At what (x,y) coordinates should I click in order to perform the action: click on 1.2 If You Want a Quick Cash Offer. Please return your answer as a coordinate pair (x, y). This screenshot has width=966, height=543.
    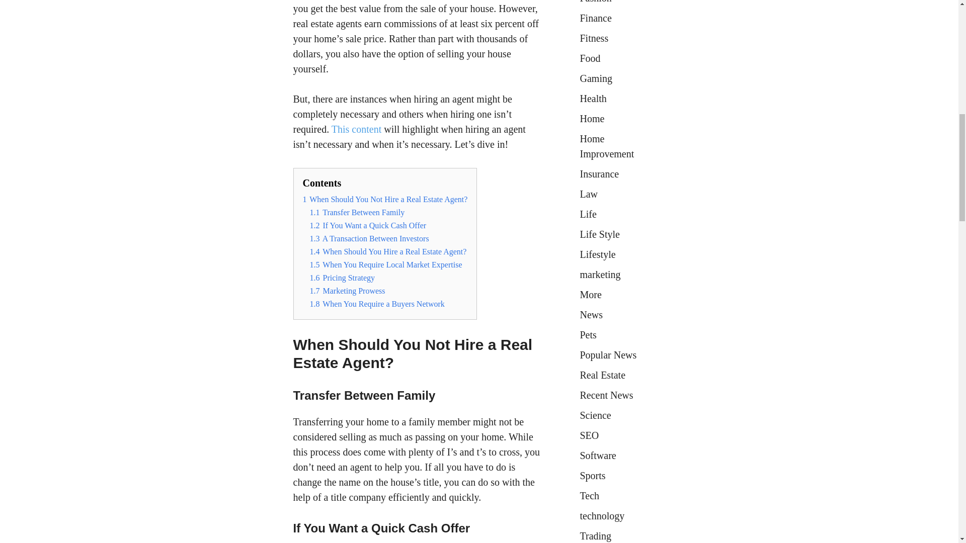
    Looking at the image, I should click on (368, 225).